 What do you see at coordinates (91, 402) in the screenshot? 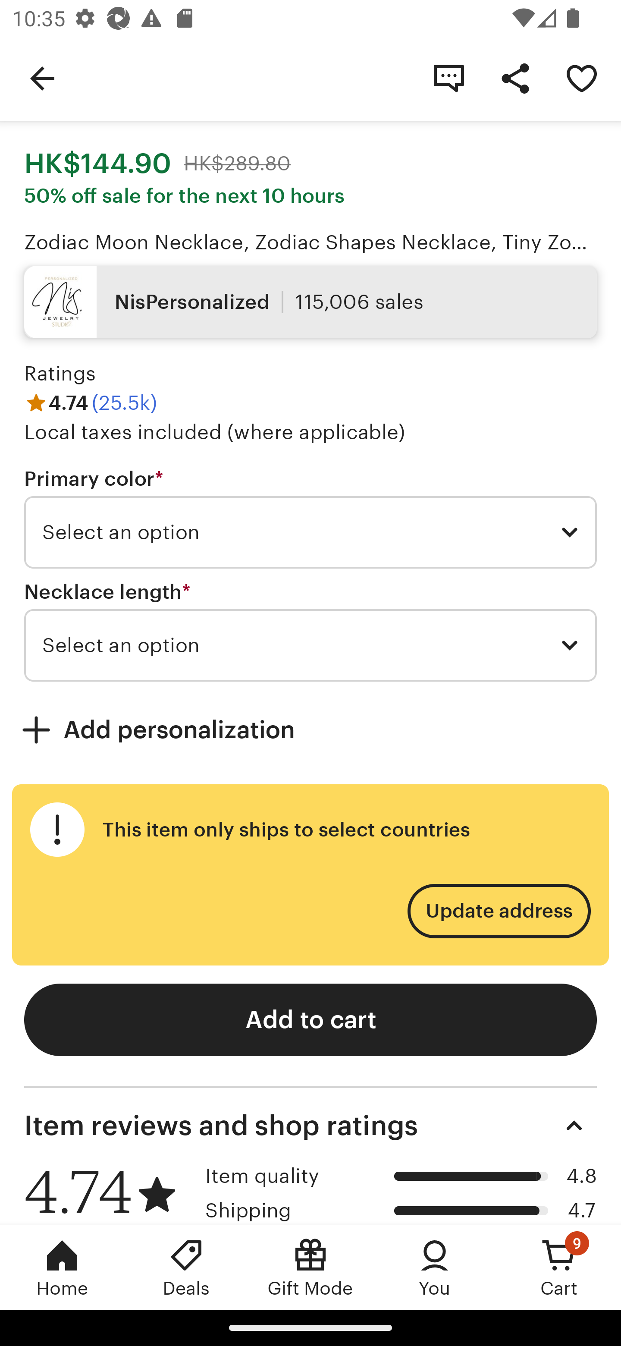
I see `4.74 (25.5k)` at bounding box center [91, 402].